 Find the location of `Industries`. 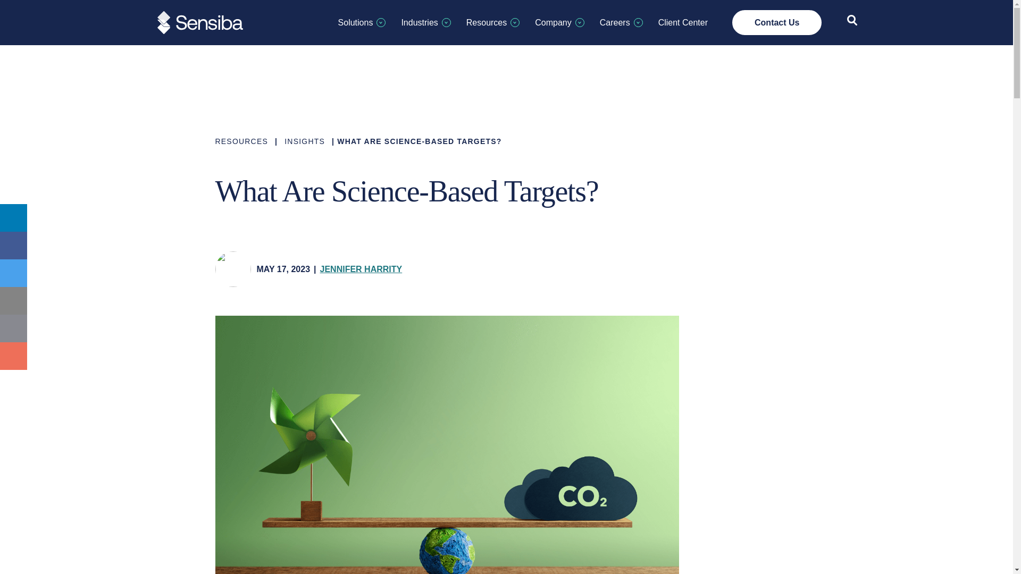

Industries is located at coordinates (425, 22).